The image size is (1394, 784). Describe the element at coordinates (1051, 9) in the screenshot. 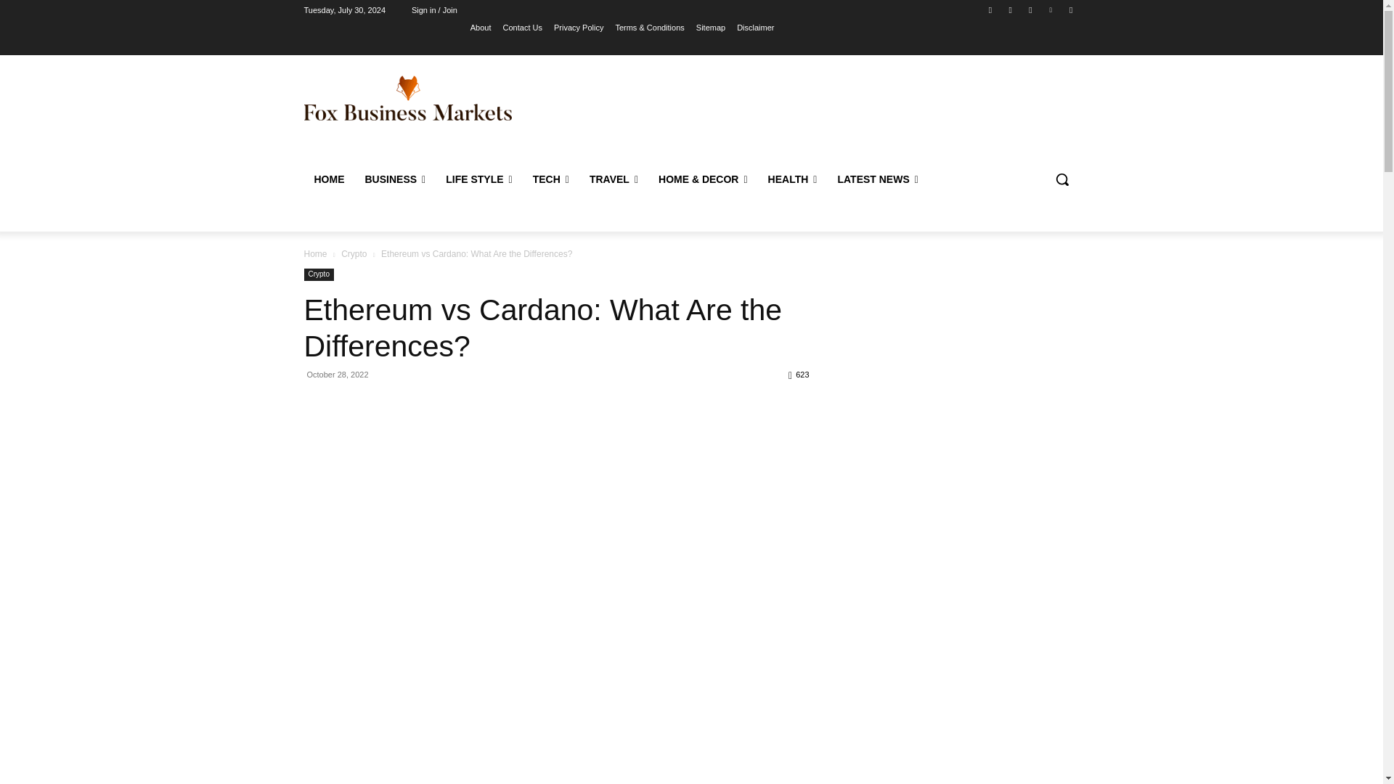

I see `Vimeo` at that location.